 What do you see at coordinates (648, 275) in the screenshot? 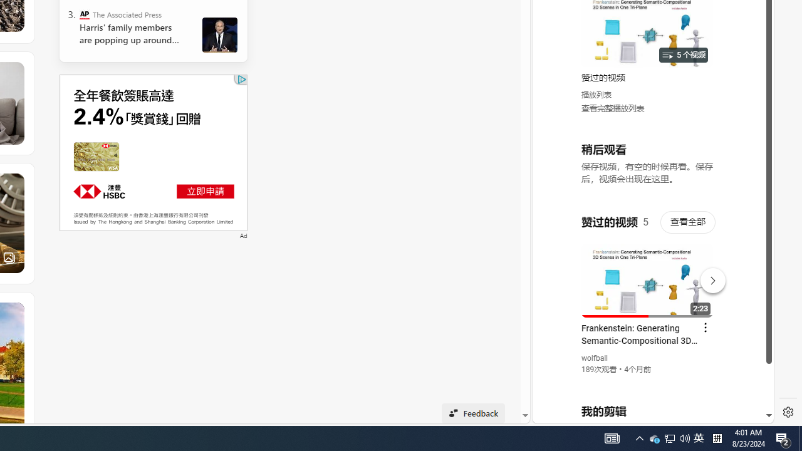
I see `#you` at bounding box center [648, 275].